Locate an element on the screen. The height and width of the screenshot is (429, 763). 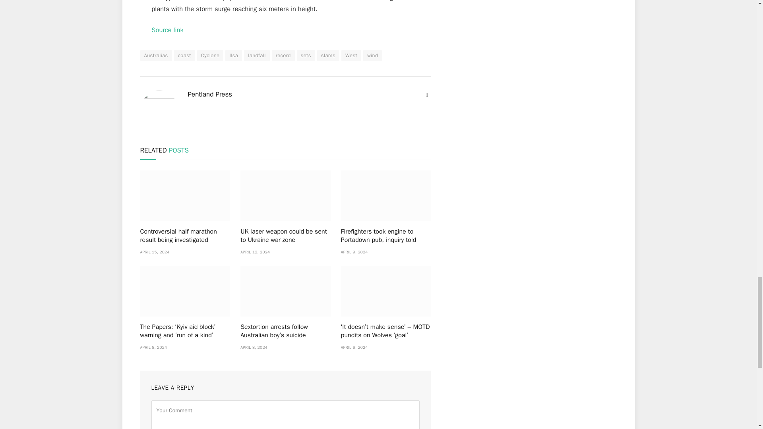
Cyclone is located at coordinates (210, 56).